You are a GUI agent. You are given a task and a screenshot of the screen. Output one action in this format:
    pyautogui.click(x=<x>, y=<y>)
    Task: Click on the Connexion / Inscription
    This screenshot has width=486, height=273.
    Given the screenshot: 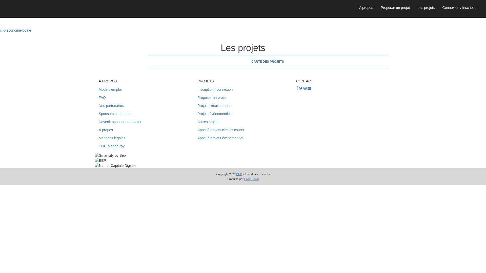 What is the action you would take?
    pyautogui.click(x=460, y=8)
    